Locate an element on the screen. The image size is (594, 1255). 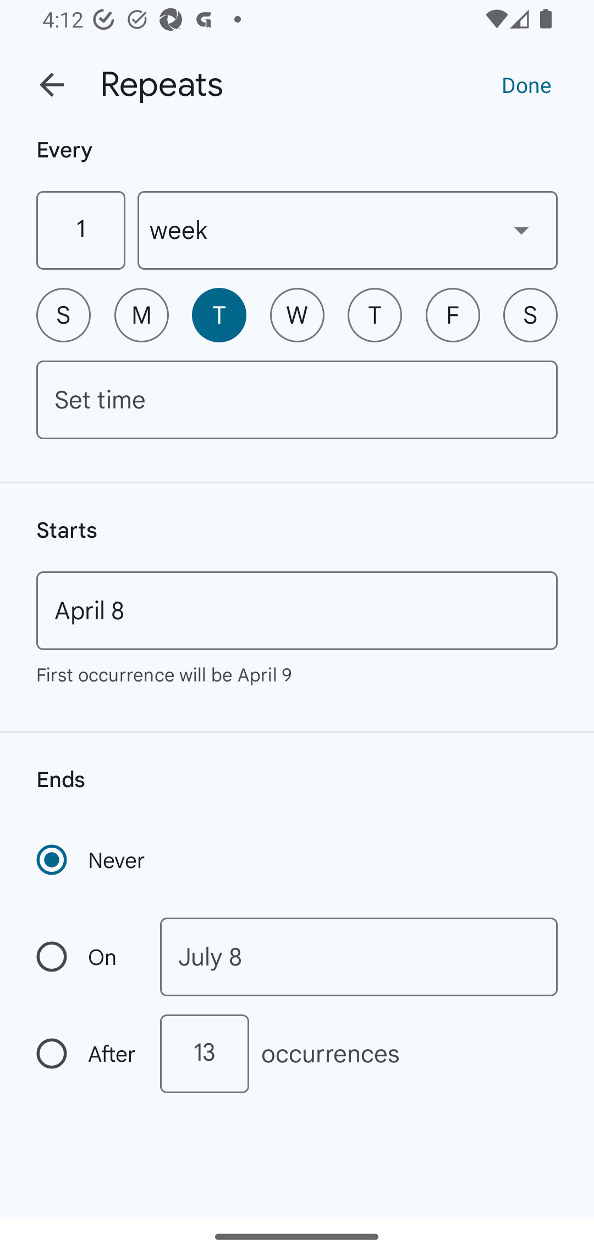
S Saturday is located at coordinates (530, 315).